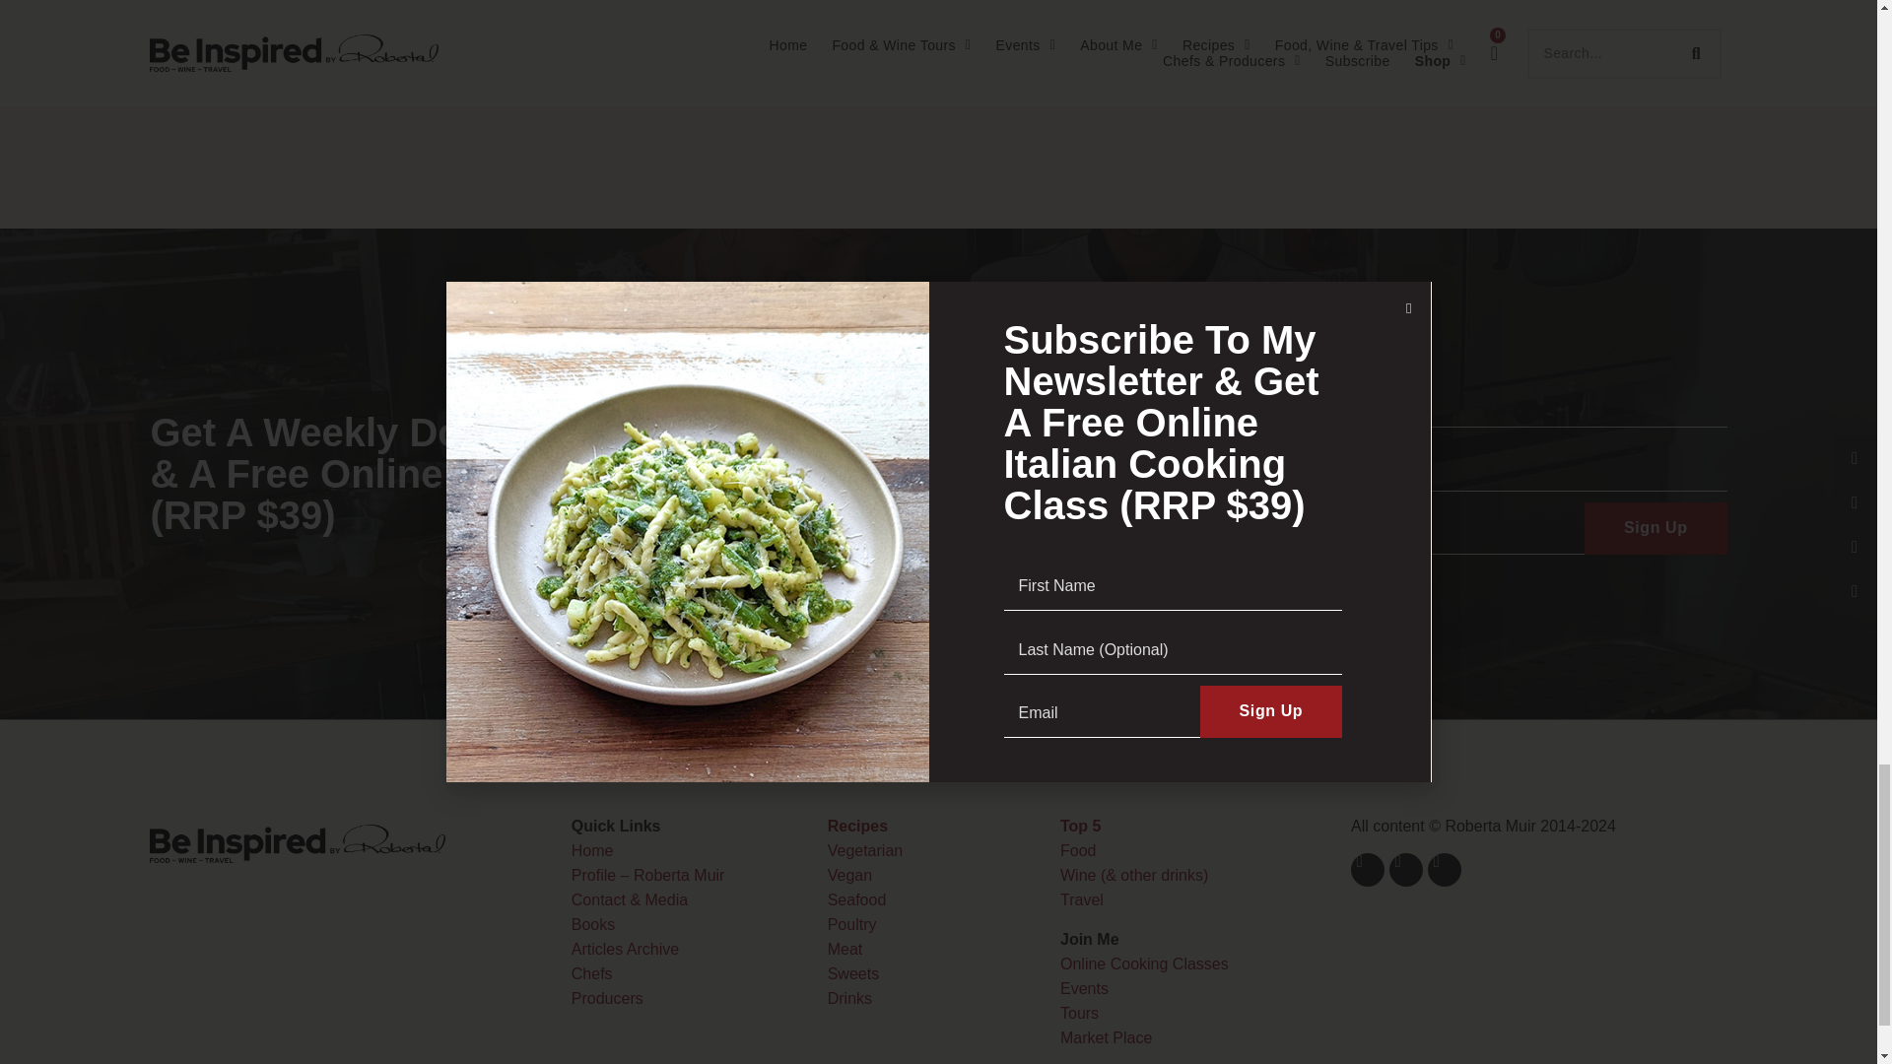 This screenshot has height=1064, width=1892. What do you see at coordinates (1655, 528) in the screenshot?
I see `Sign up` at bounding box center [1655, 528].